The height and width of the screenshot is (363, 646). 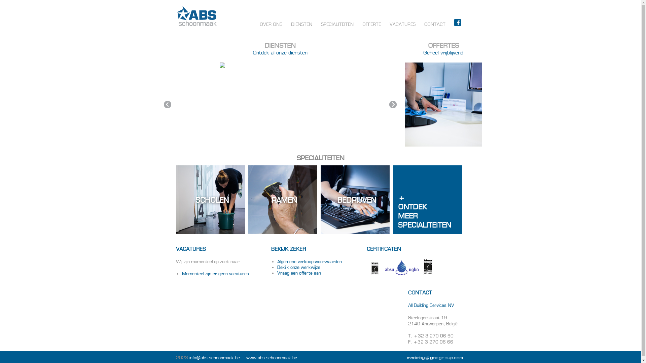 I want to click on ABSU Cleaning Quality Label, so click(x=402, y=268).